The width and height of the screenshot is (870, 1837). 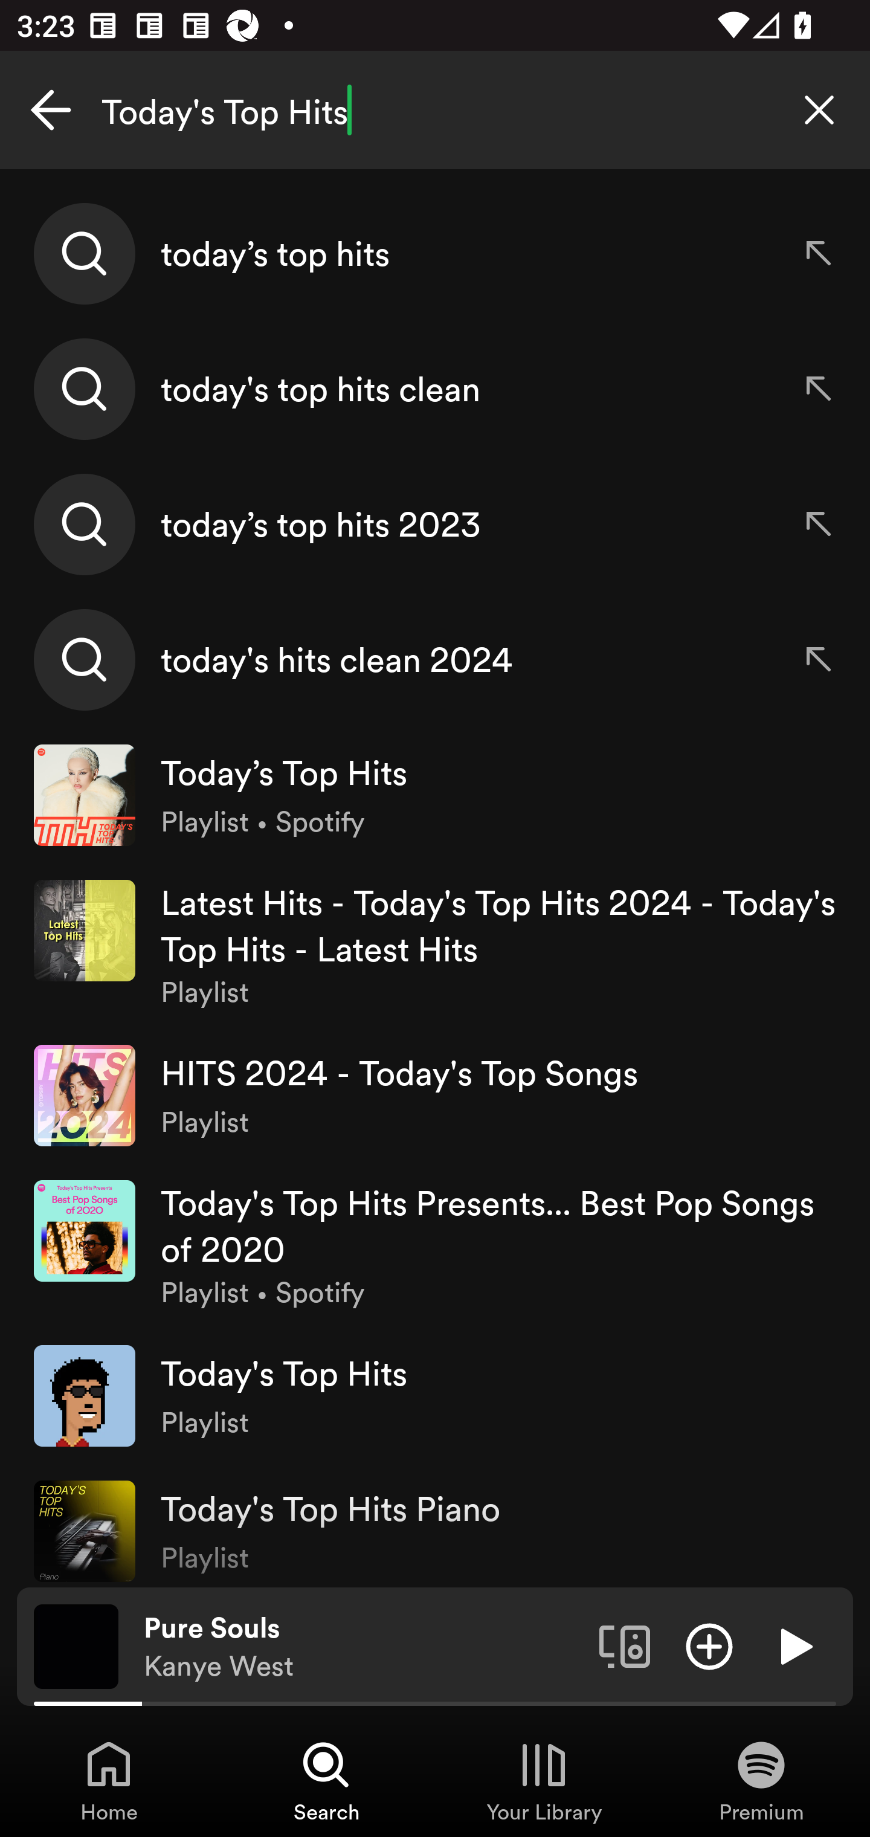 What do you see at coordinates (435, 524) in the screenshot?
I see `today’s top hits 2023` at bounding box center [435, 524].